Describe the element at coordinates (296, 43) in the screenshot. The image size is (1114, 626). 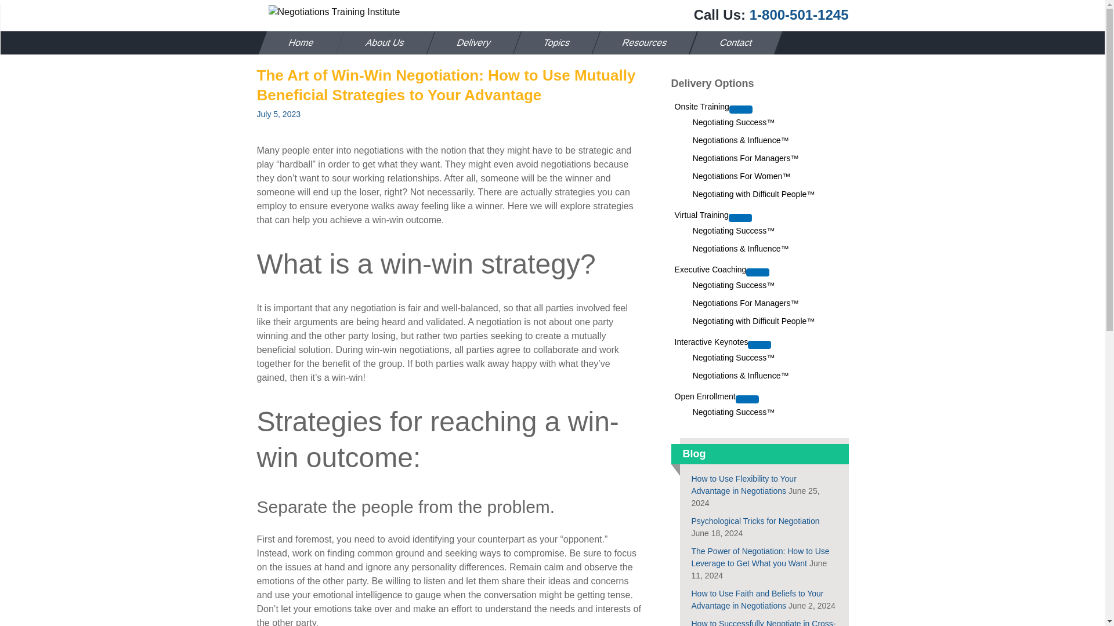
I see `Home` at that location.